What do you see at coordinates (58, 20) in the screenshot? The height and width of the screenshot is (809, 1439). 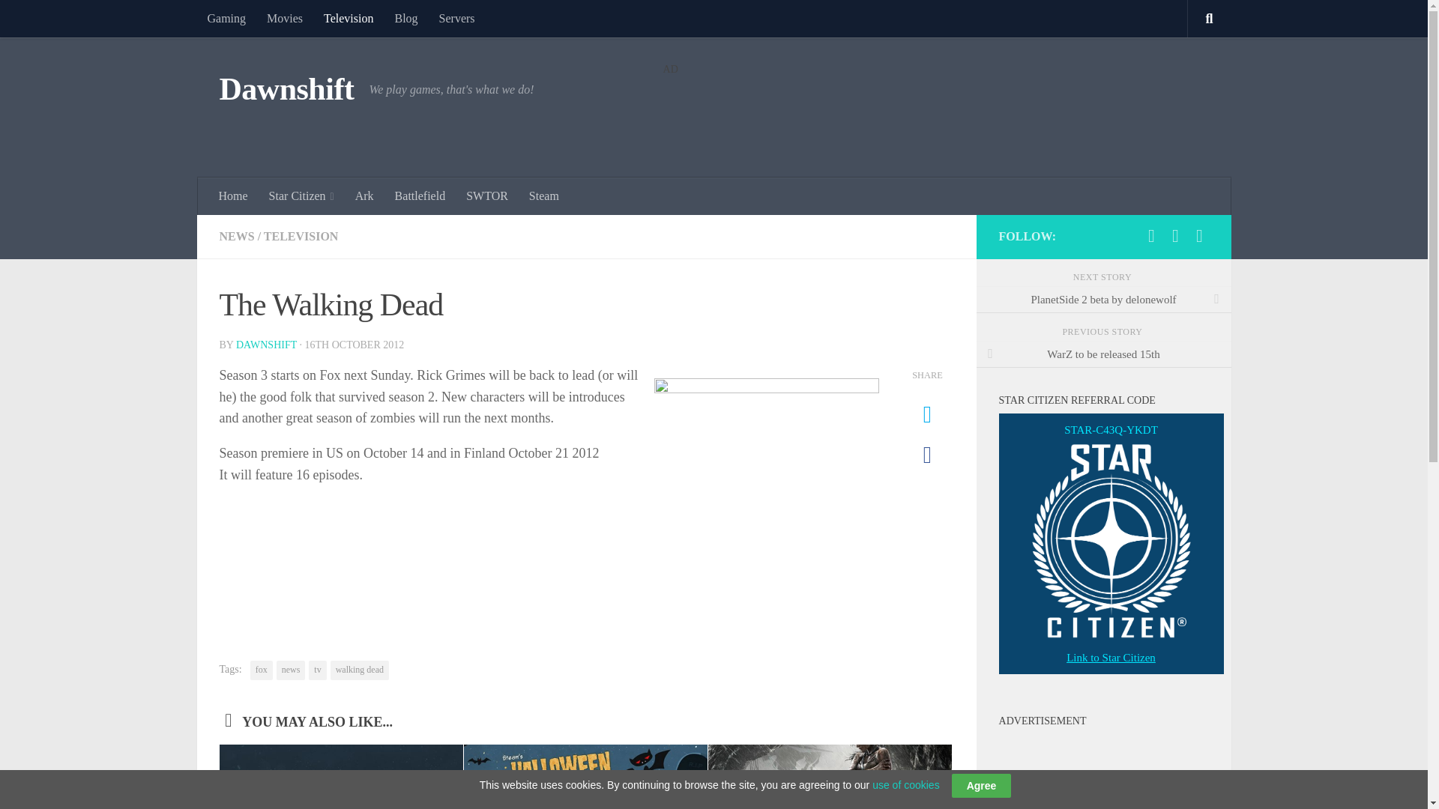 I see `Skip to content` at bounding box center [58, 20].